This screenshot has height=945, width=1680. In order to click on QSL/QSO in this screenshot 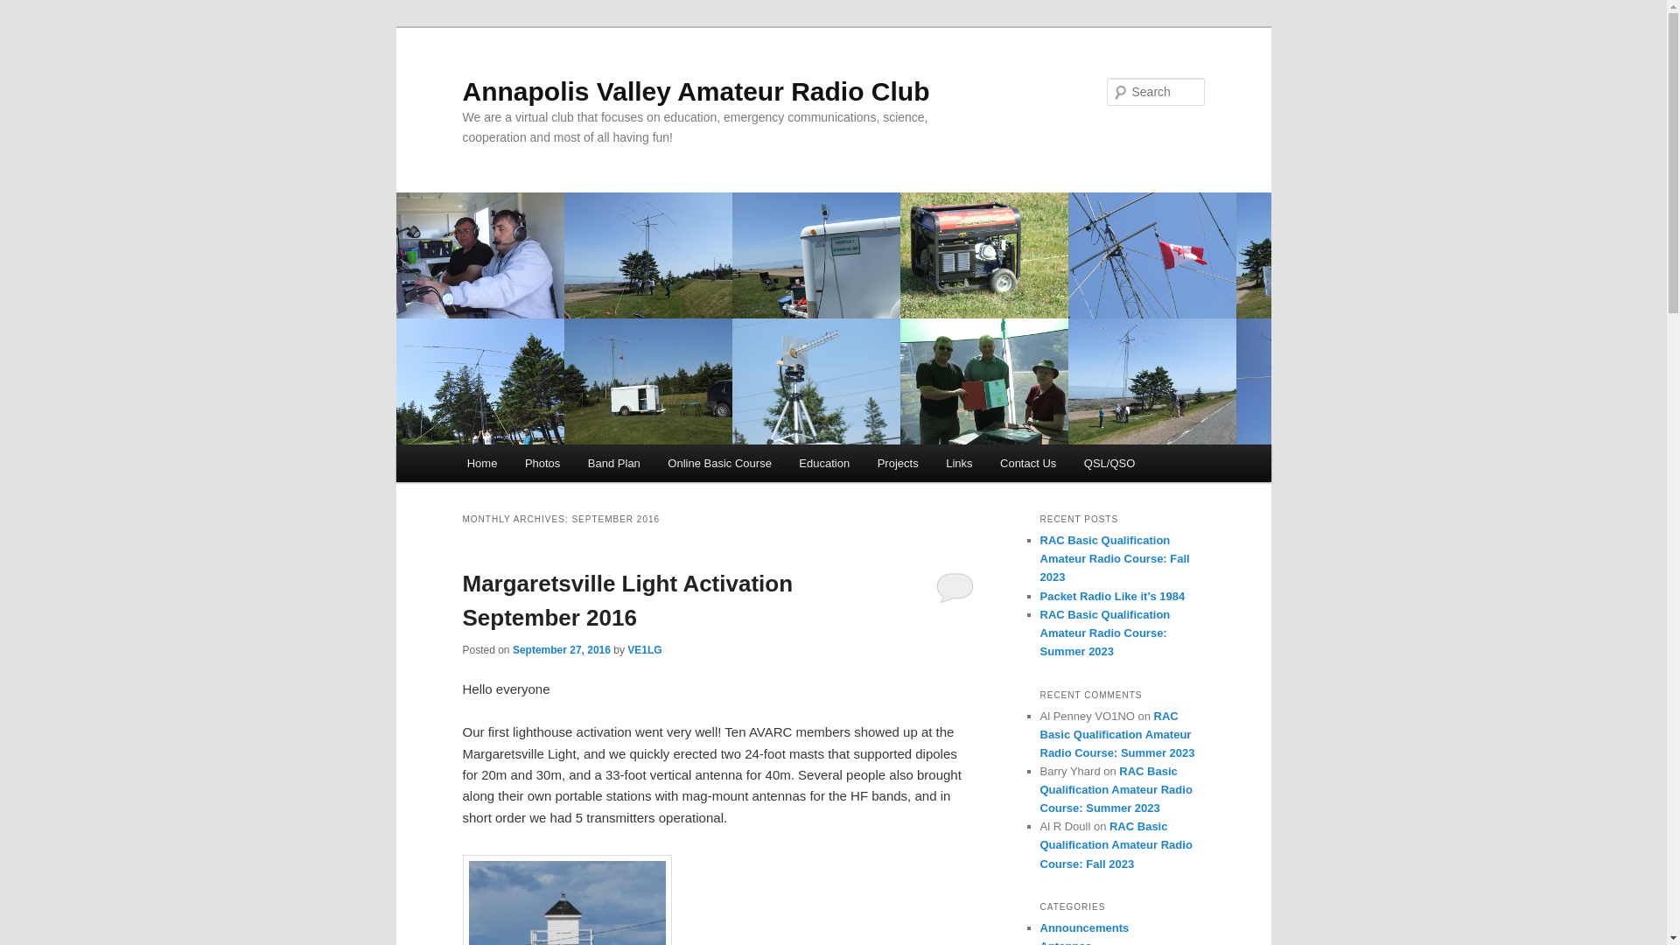, I will do `click(1109, 464)`.